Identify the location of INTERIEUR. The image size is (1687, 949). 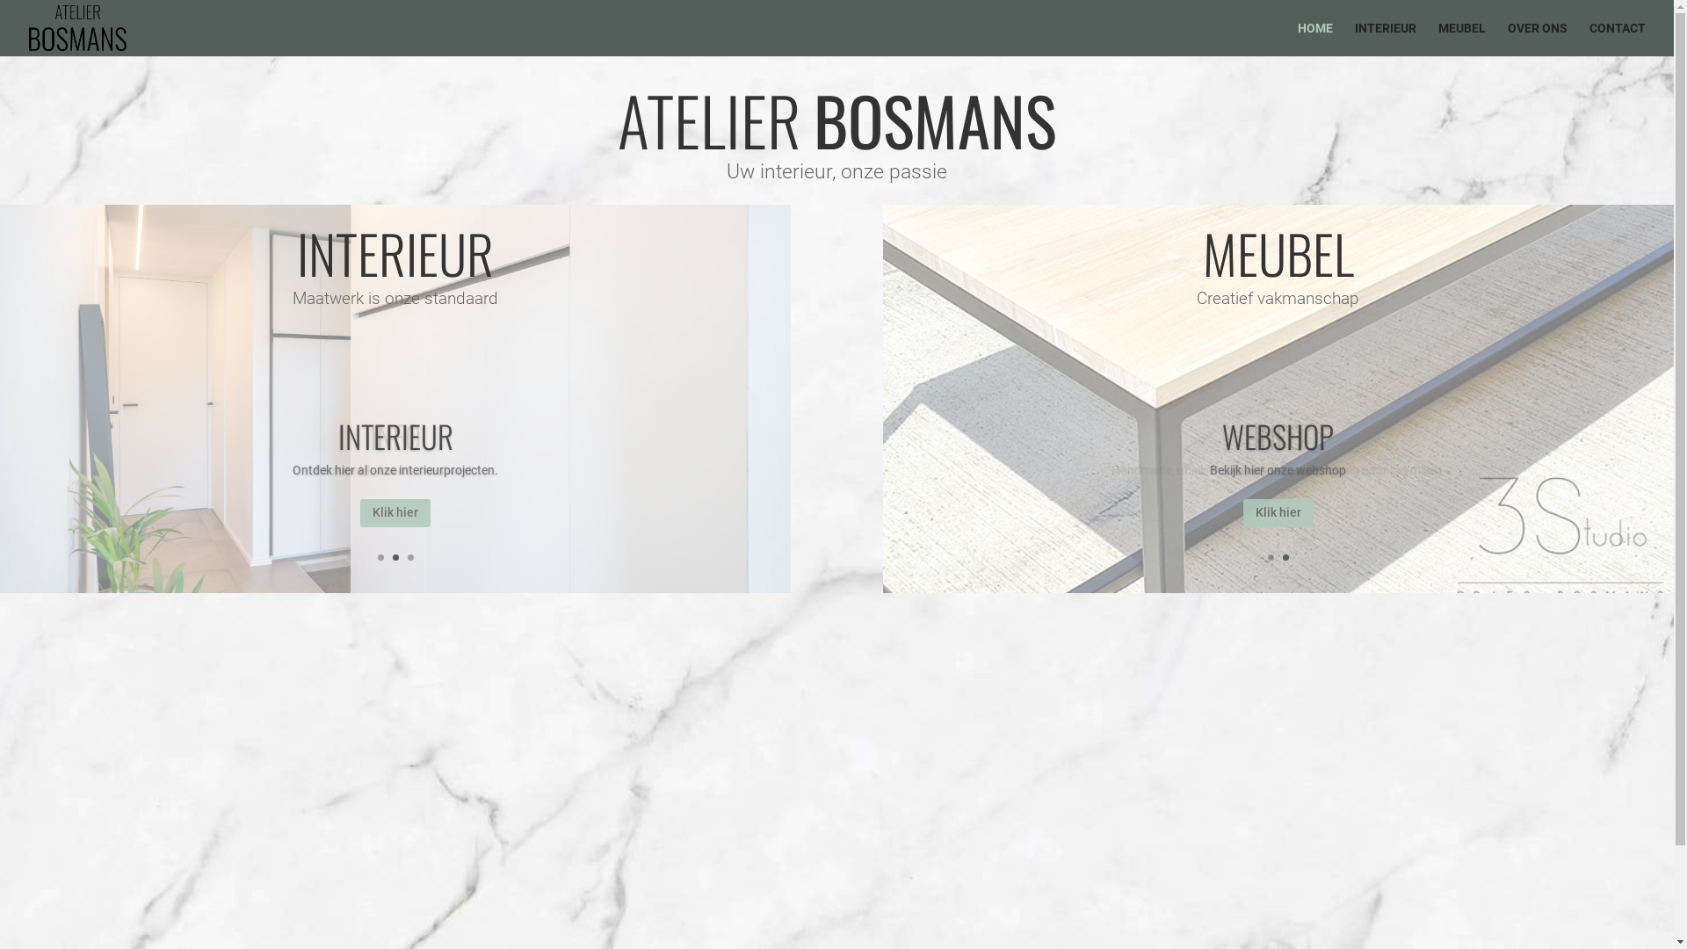
(1386, 39).